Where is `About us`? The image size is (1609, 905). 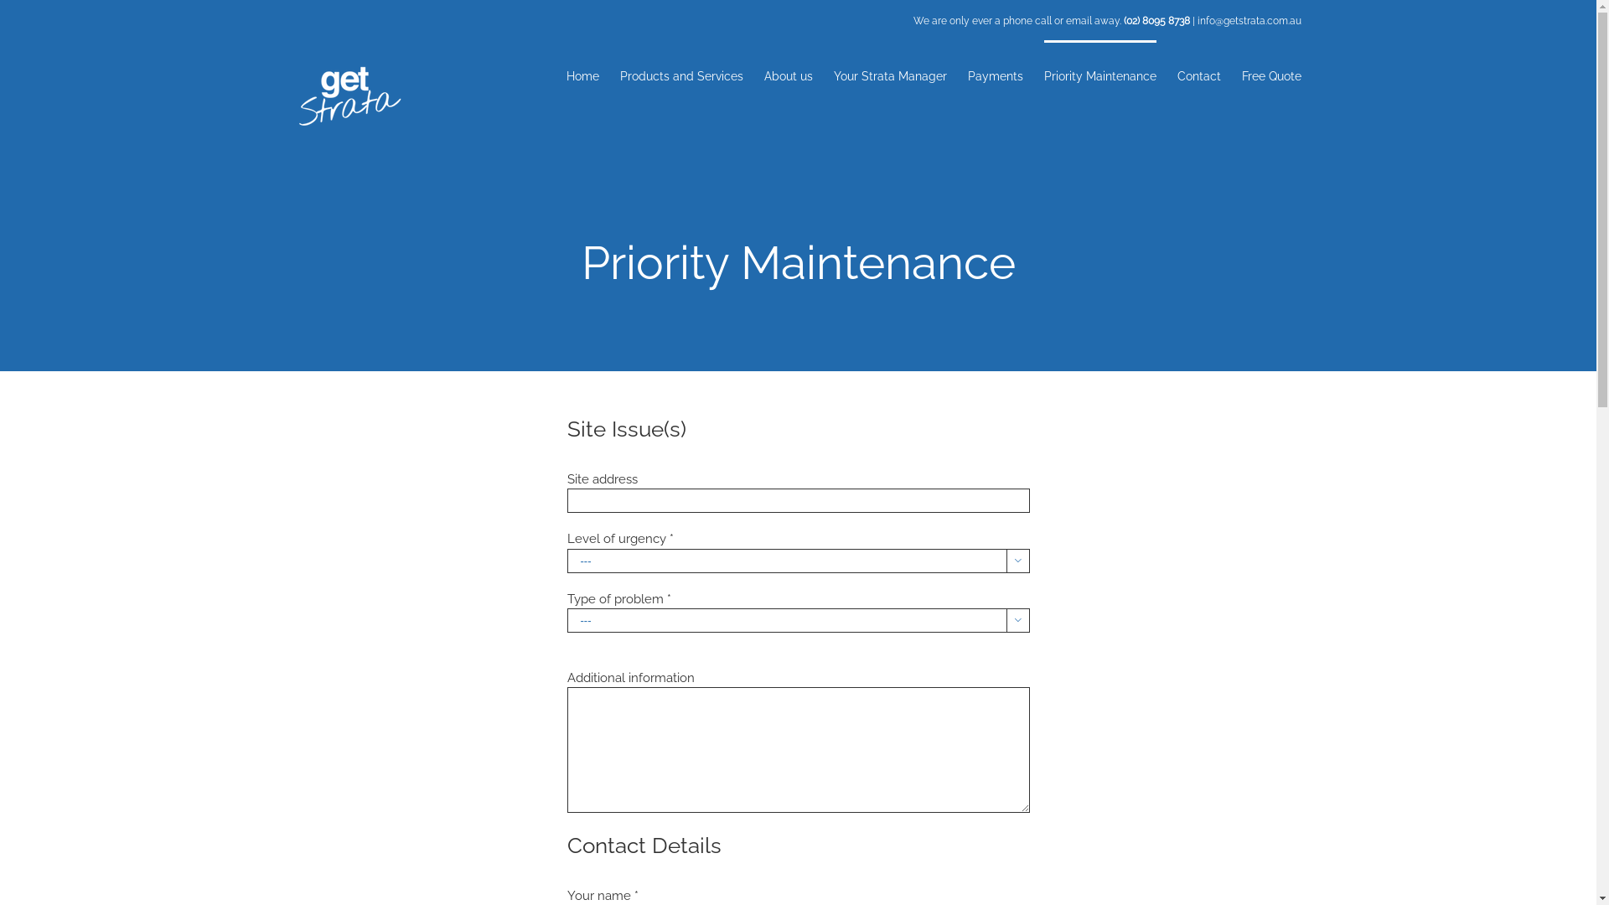 About us is located at coordinates (789, 75).